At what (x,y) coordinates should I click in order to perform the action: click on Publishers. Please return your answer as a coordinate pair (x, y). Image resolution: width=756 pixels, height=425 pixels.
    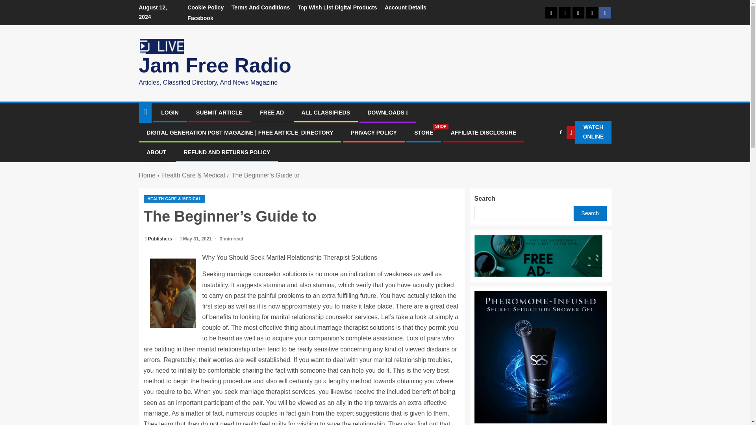
    Looking at the image, I should click on (161, 239).